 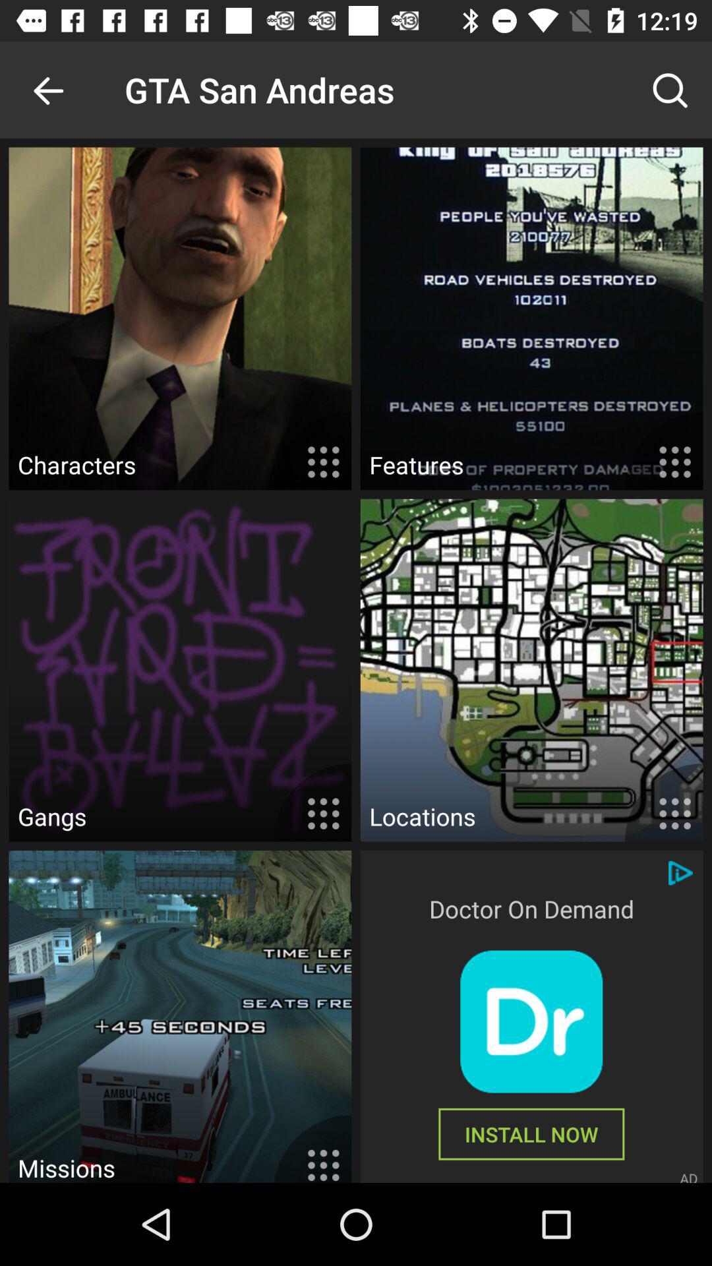 What do you see at coordinates (531, 1021) in the screenshot?
I see `install doctor on demand` at bounding box center [531, 1021].